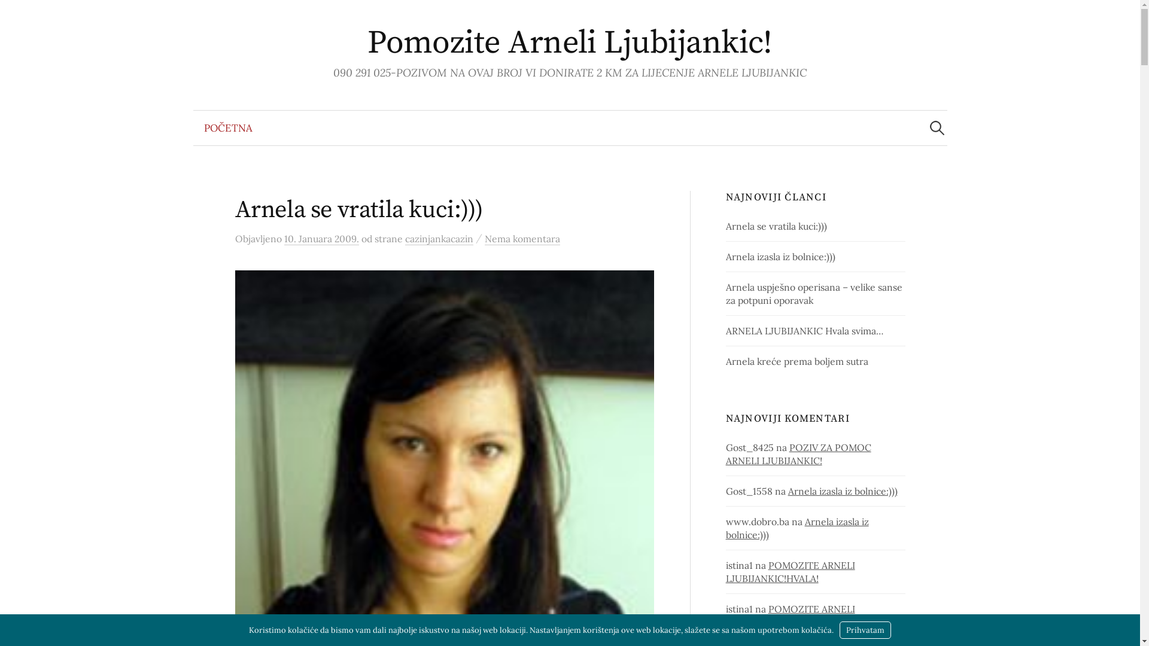 The width and height of the screenshot is (1149, 646). What do you see at coordinates (797, 528) in the screenshot?
I see `Arnela izasla iz bolnice:)))` at bounding box center [797, 528].